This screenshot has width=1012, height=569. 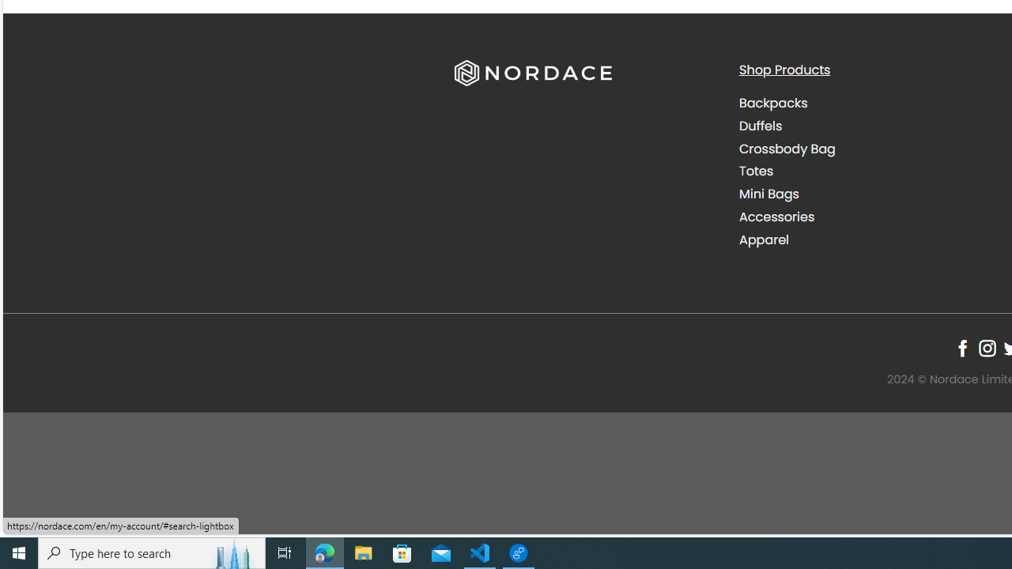 I want to click on Mini Bags, so click(x=768, y=194).